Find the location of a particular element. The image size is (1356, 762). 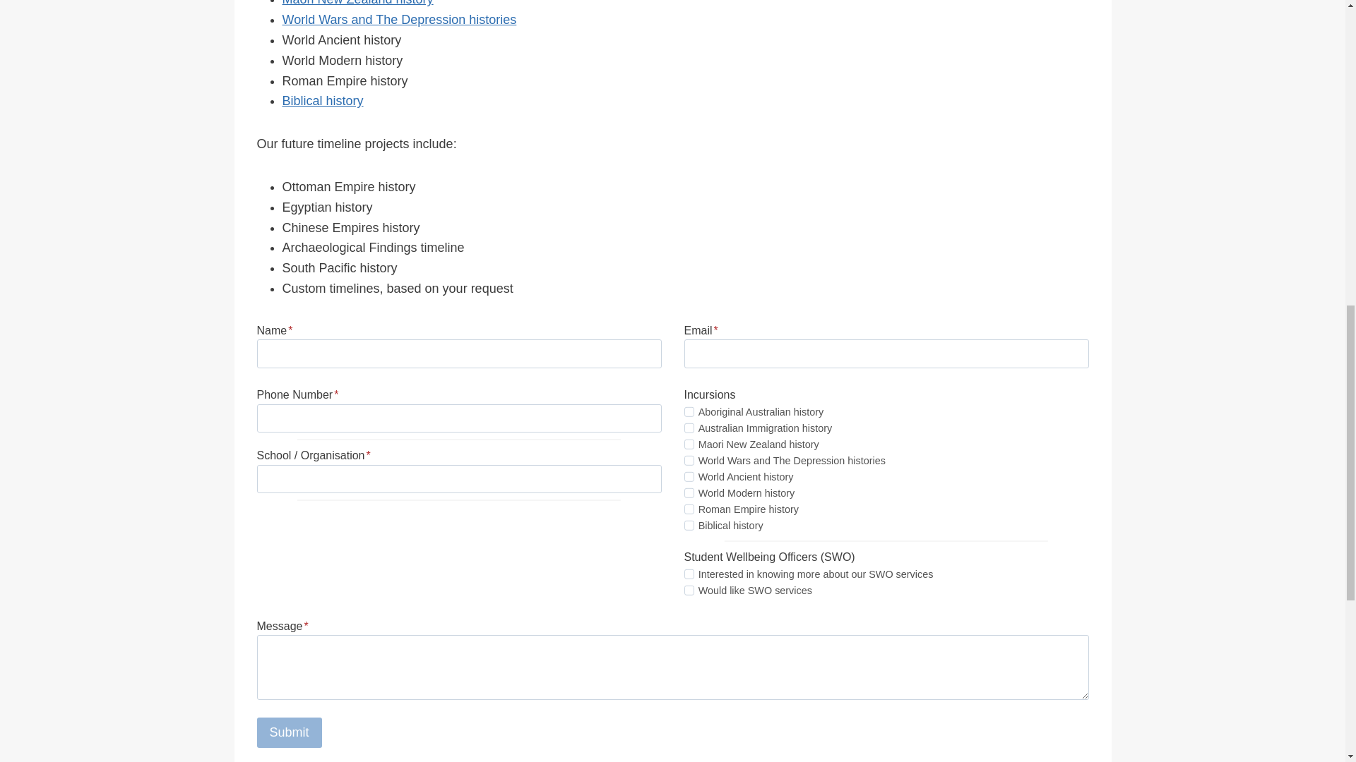

World Wars and The Depression histories is located at coordinates (688, 460).